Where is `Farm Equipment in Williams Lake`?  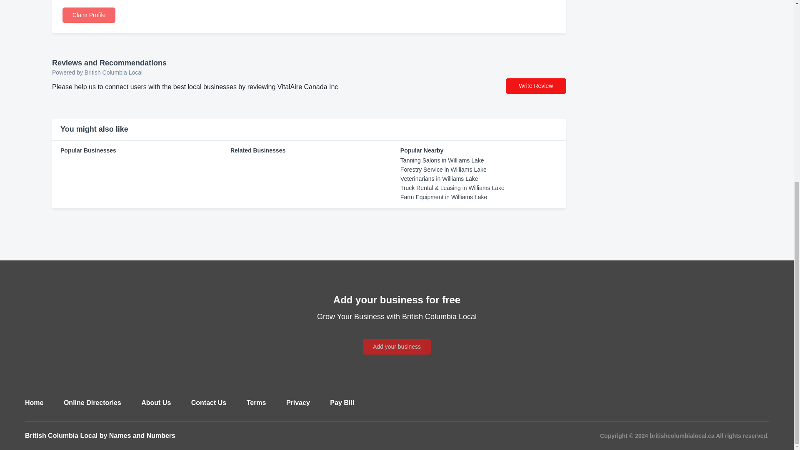 Farm Equipment in Williams Lake is located at coordinates (444, 197).